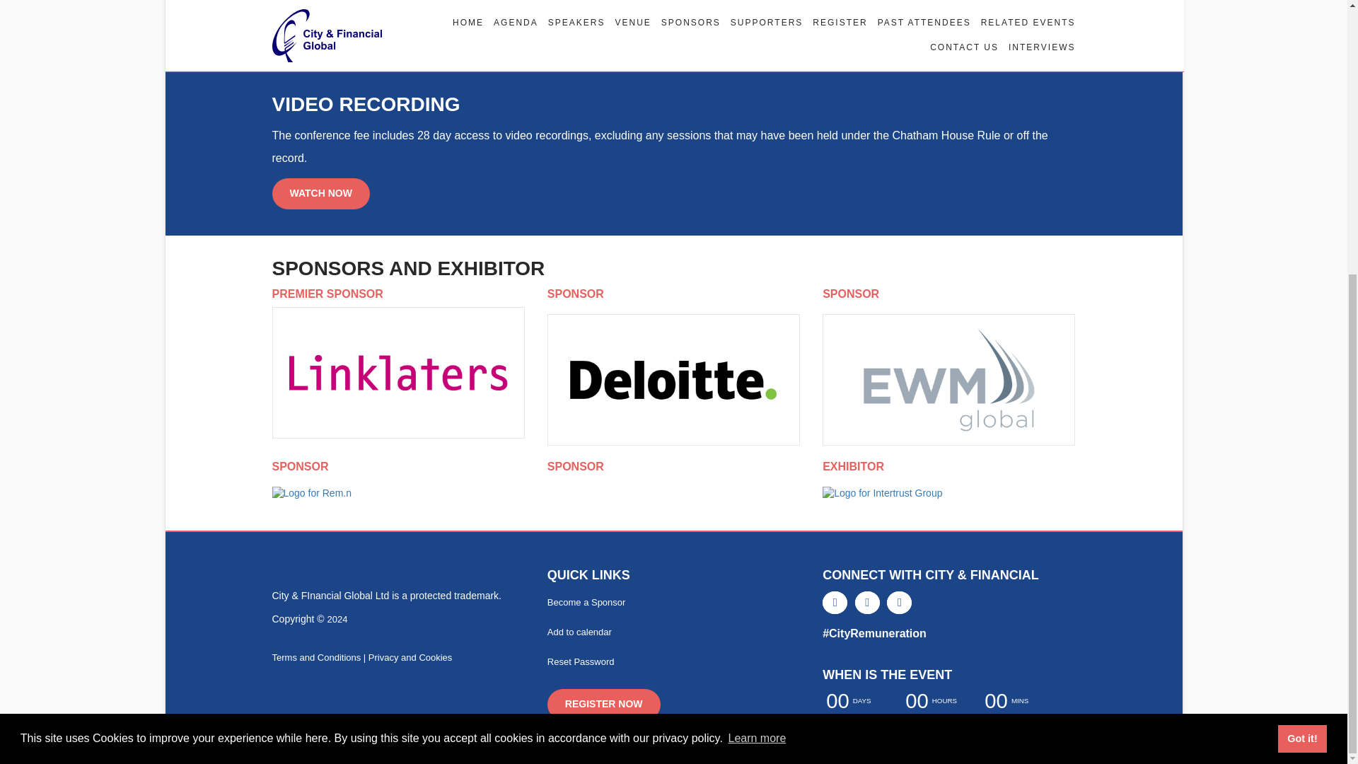 The width and height of the screenshot is (1358, 764). I want to click on SUBMIT, so click(399, 33).